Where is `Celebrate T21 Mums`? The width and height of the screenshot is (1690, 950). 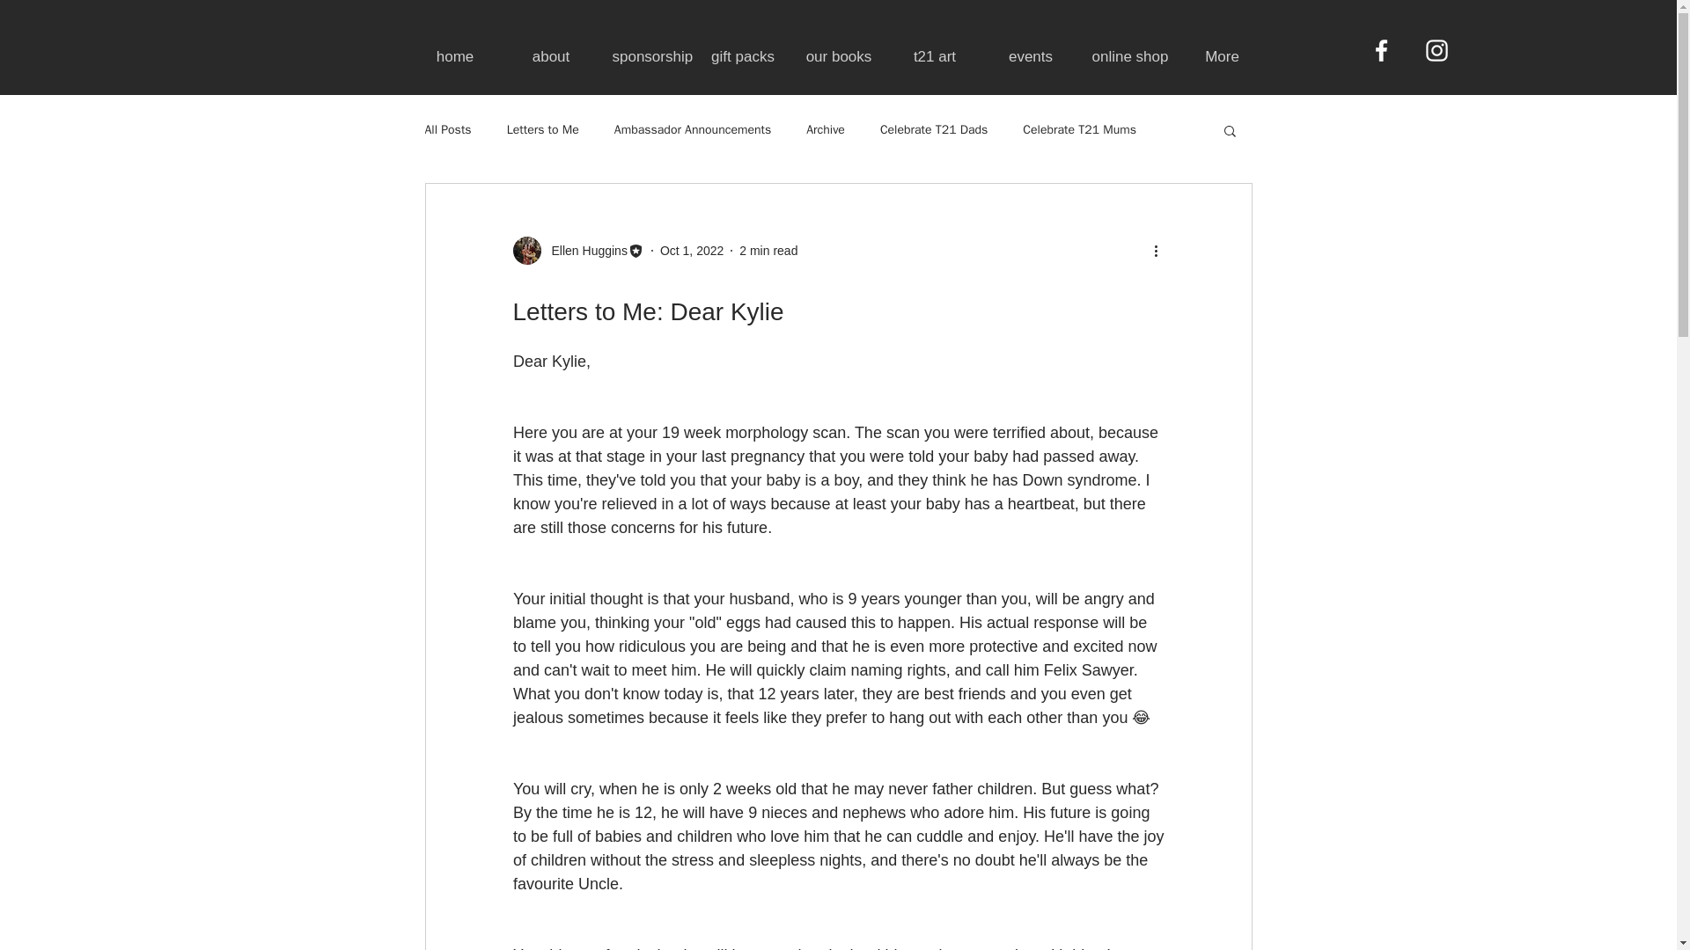 Celebrate T21 Mums is located at coordinates (1079, 130).